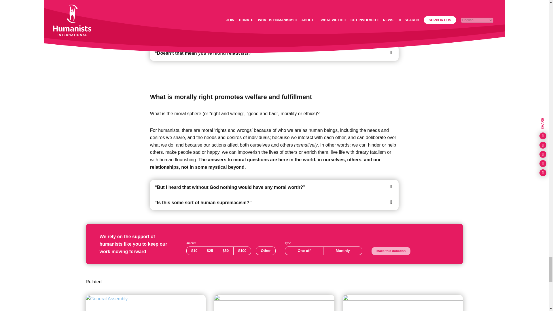 The width and height of the screenshot is (553, 311). Describe the element at coordinates (274, 303) in the screenshot. I see ` Humanism: FAQs` at that location.